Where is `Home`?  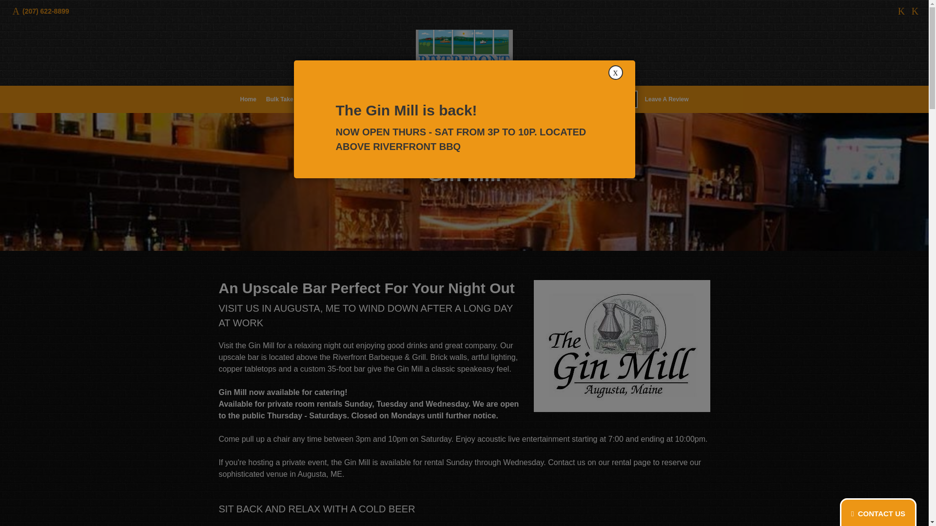
Home is located at coordinates (248, 99).